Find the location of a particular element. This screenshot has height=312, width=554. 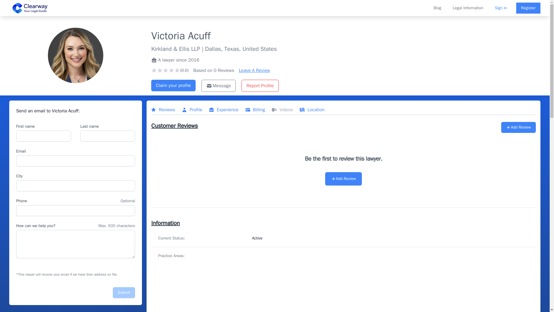

Message is located at coordinates (219, 86).